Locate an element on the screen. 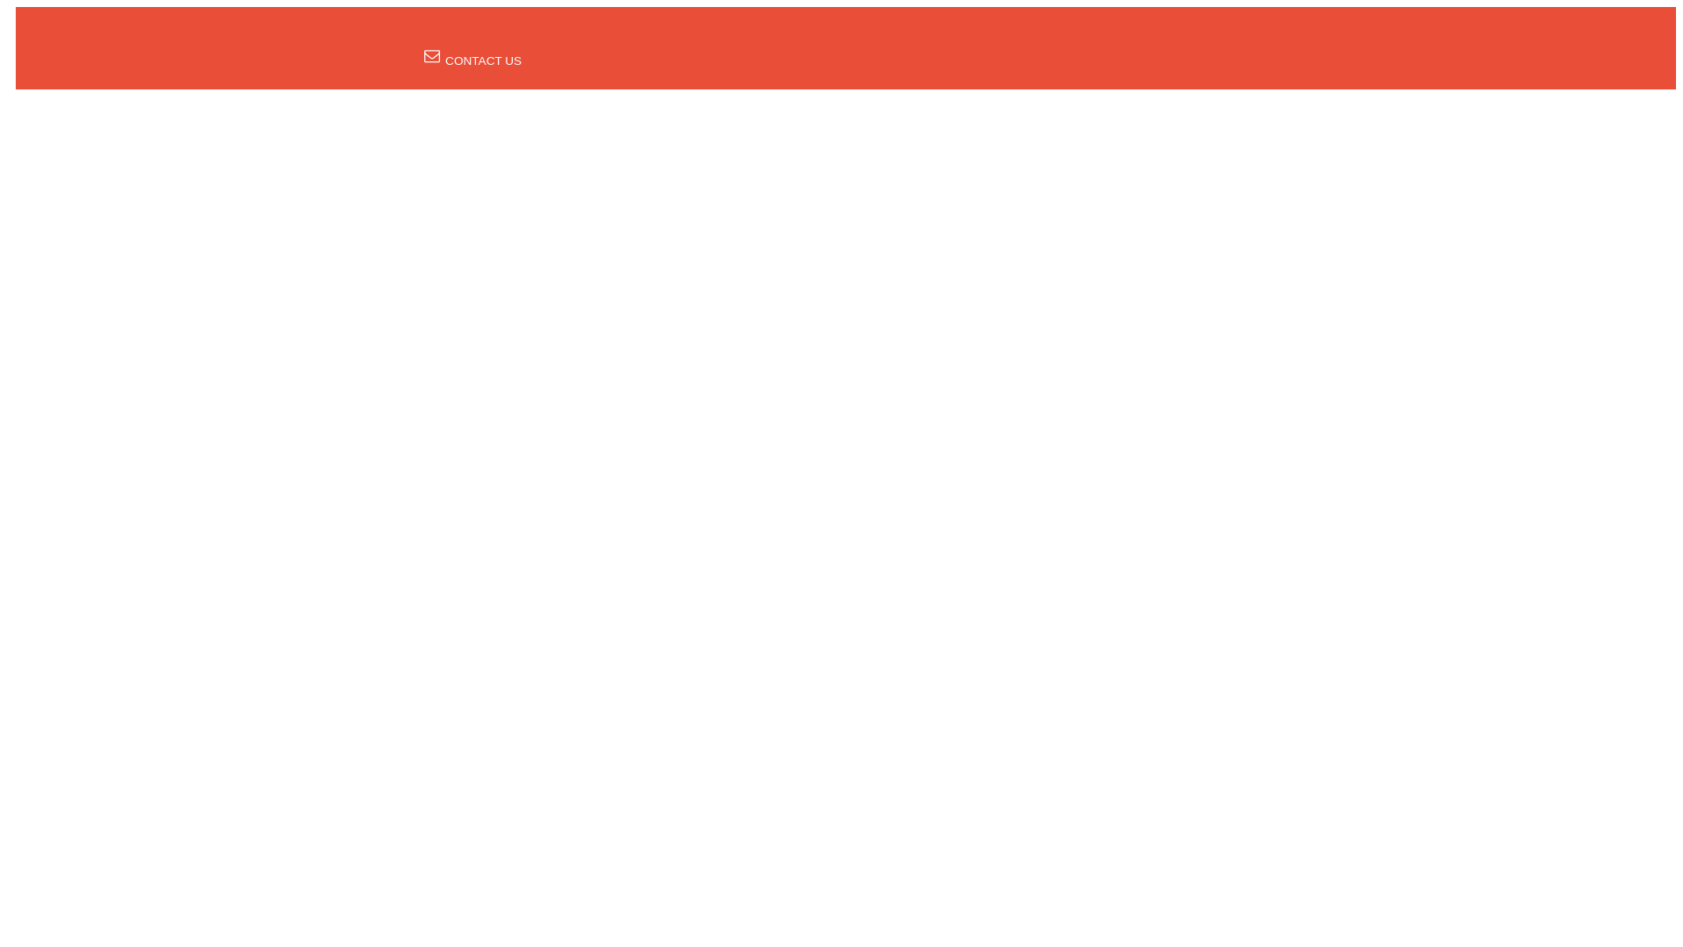 Image resolution: width=1683 pixels, height=947 pixels. RECENTLY SEARCHED LOCATIONS is located at coordinates (782, 35).